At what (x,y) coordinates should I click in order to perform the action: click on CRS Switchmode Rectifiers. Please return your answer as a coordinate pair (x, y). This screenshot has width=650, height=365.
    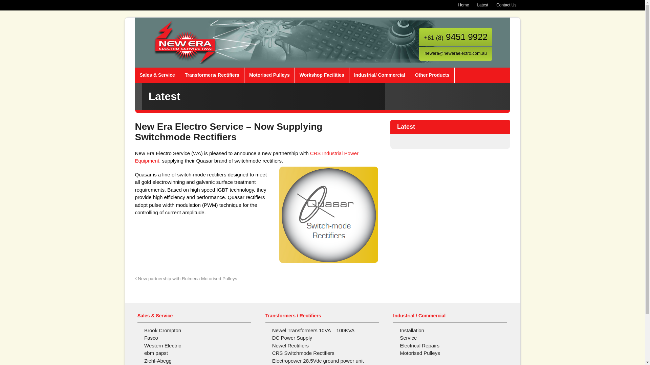
    Looking at the image, I should click on (303, 353).